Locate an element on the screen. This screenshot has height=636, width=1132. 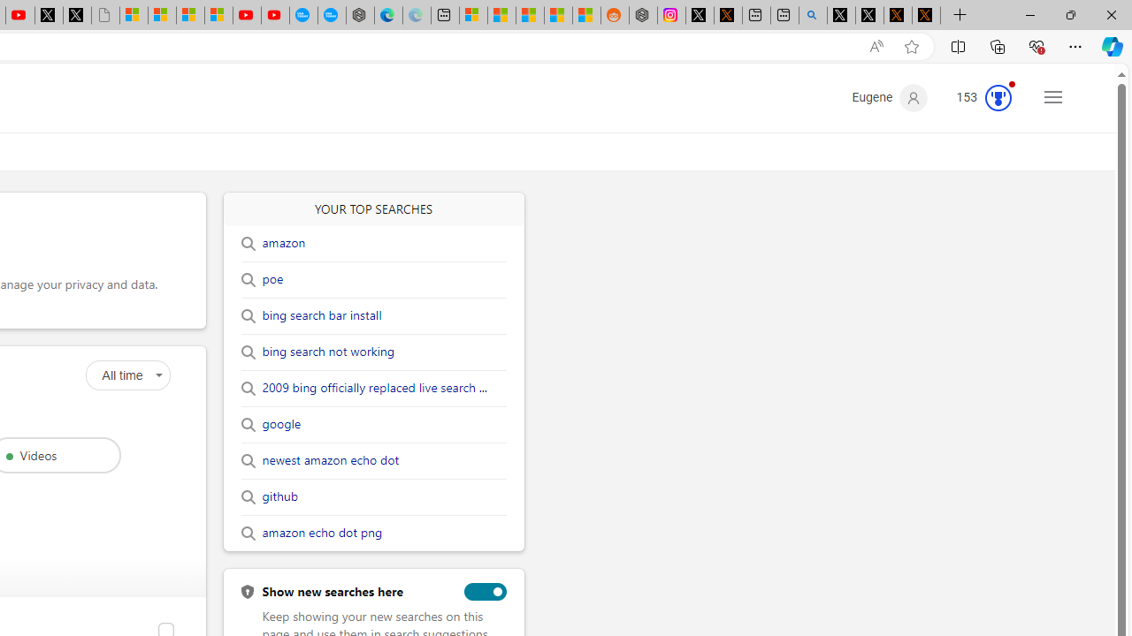
bing search bar install is located at coordinates (322, 315).